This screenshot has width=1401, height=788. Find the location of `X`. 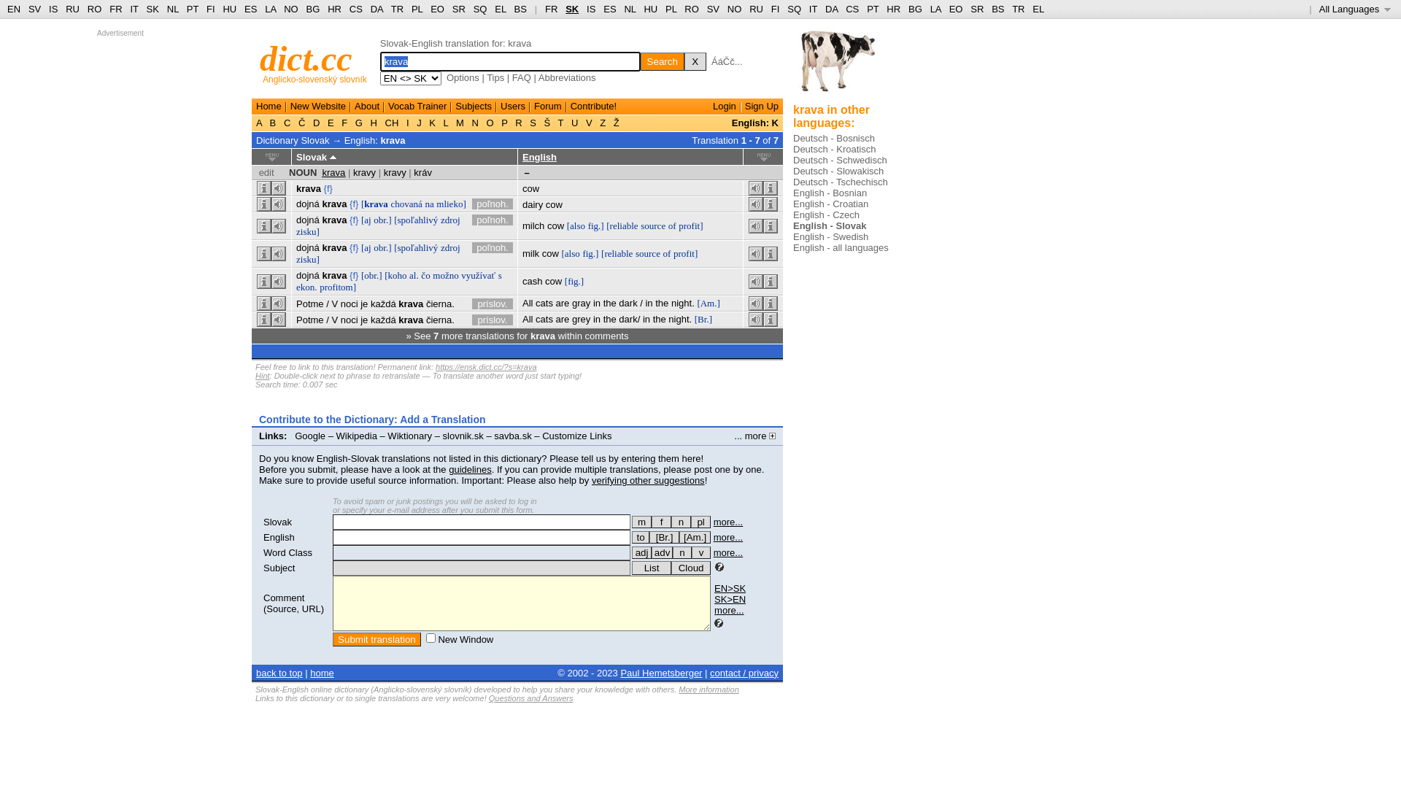

X is located at coordinates (695, 61).